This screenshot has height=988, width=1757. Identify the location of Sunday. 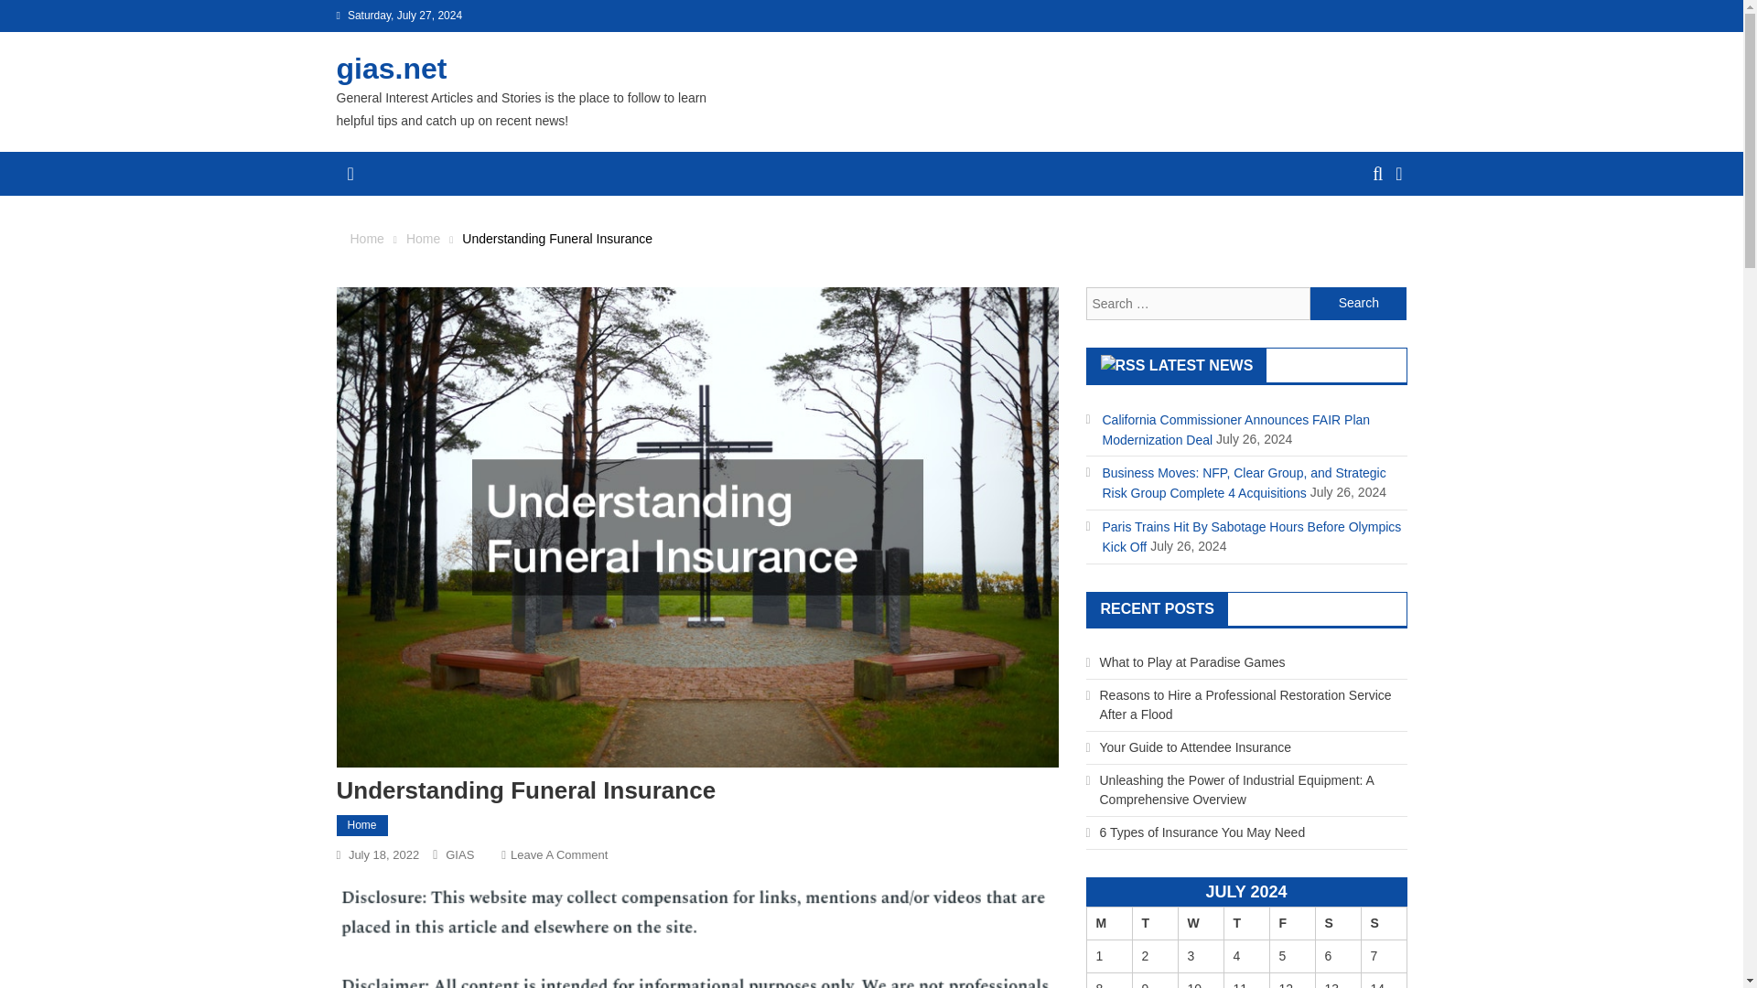
(423, 238).